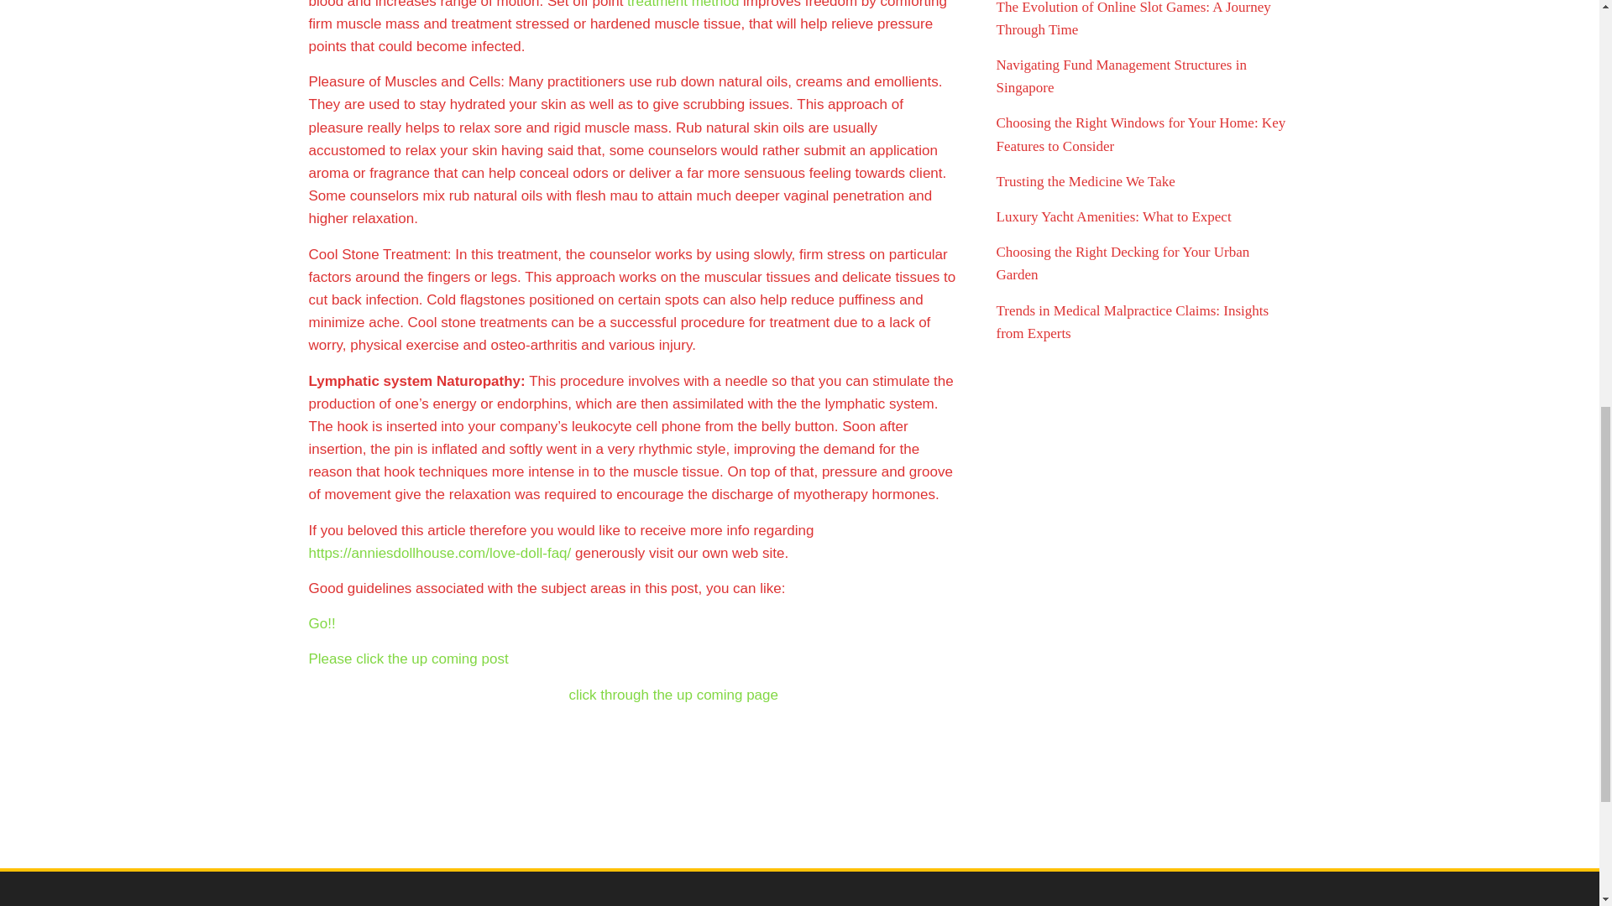 Image resolution: width=1612 pixels, height=906 pixels. I want to click on The Evolution of Online Slot Games: A Journey Through Time, so click(1133, 18).